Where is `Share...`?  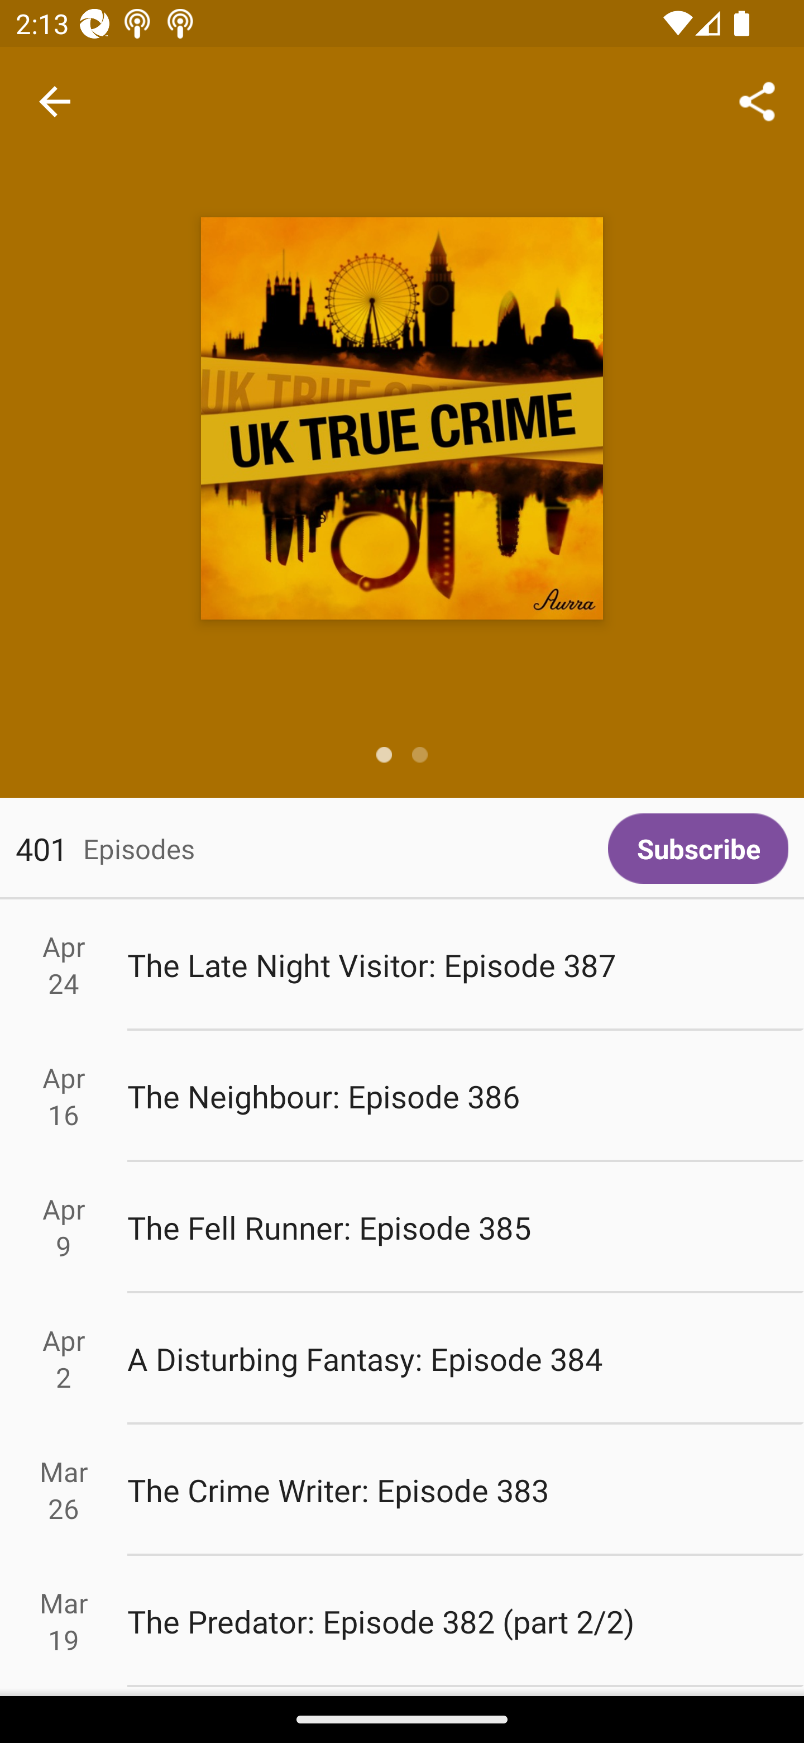
Share... is located at coordinates (757, 101).